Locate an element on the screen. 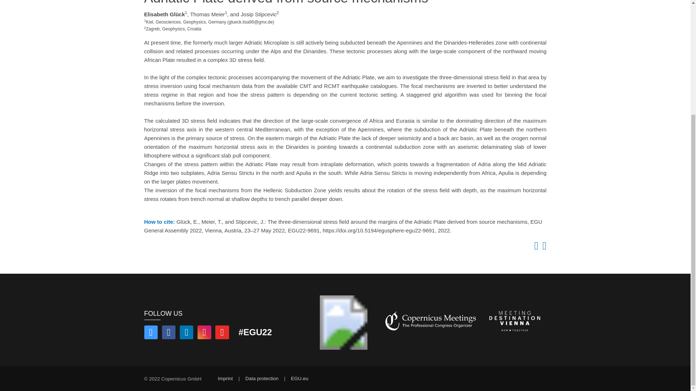 Image resolution: width=696 pixels, height=391 pixels. Follow us on Facebook is located at coordinates (169, 333).